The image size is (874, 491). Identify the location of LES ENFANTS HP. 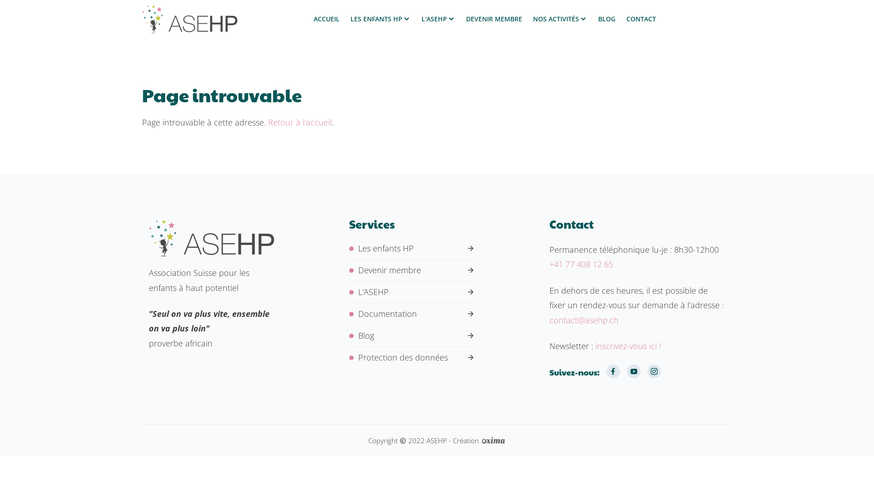
(381, 19).